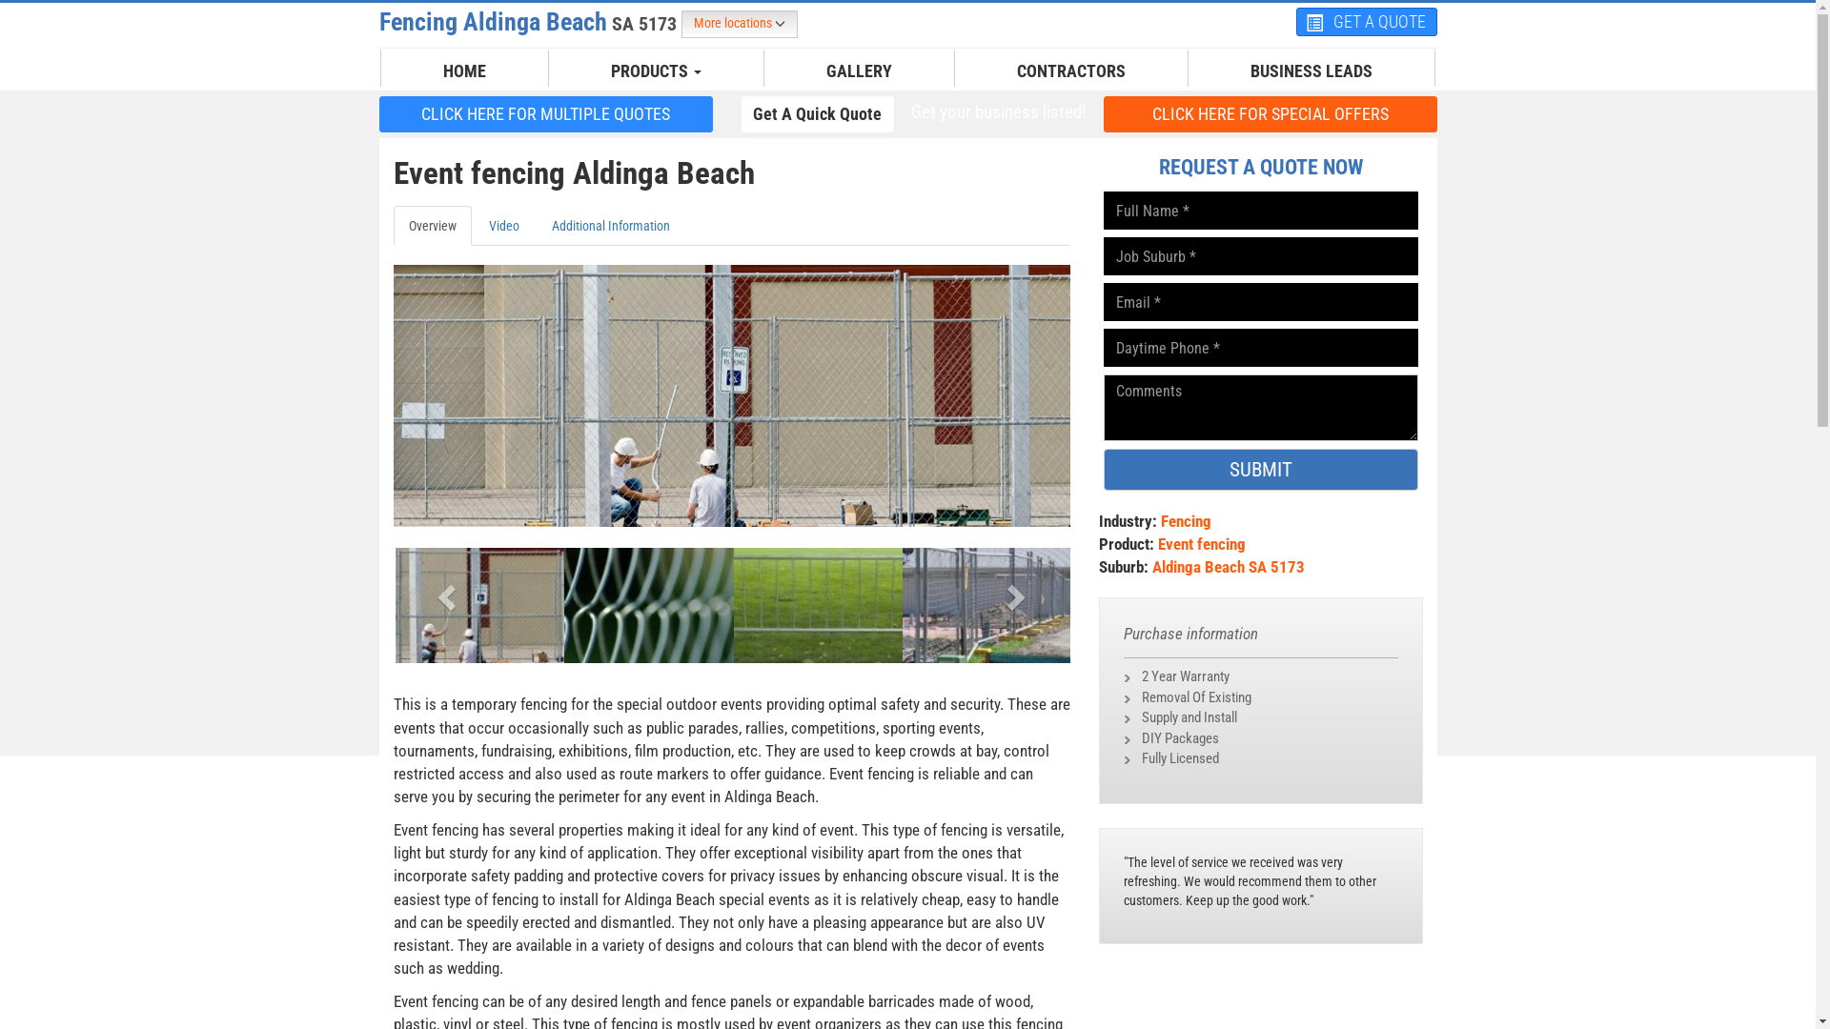 The image size is (1830, 1029). I want to click on Overview, so click(431, 226).